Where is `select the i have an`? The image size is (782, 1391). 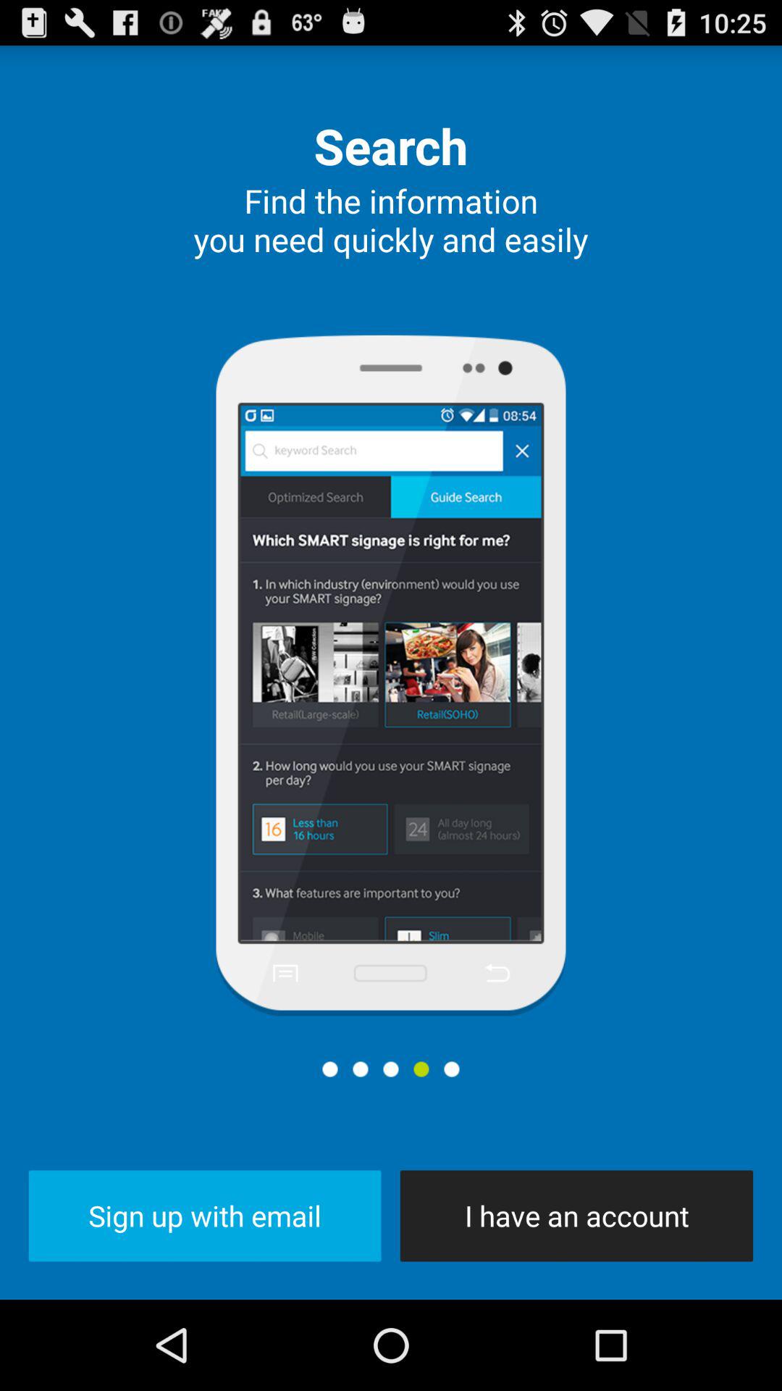
select the i have an is located at coordinates (576, 1216).